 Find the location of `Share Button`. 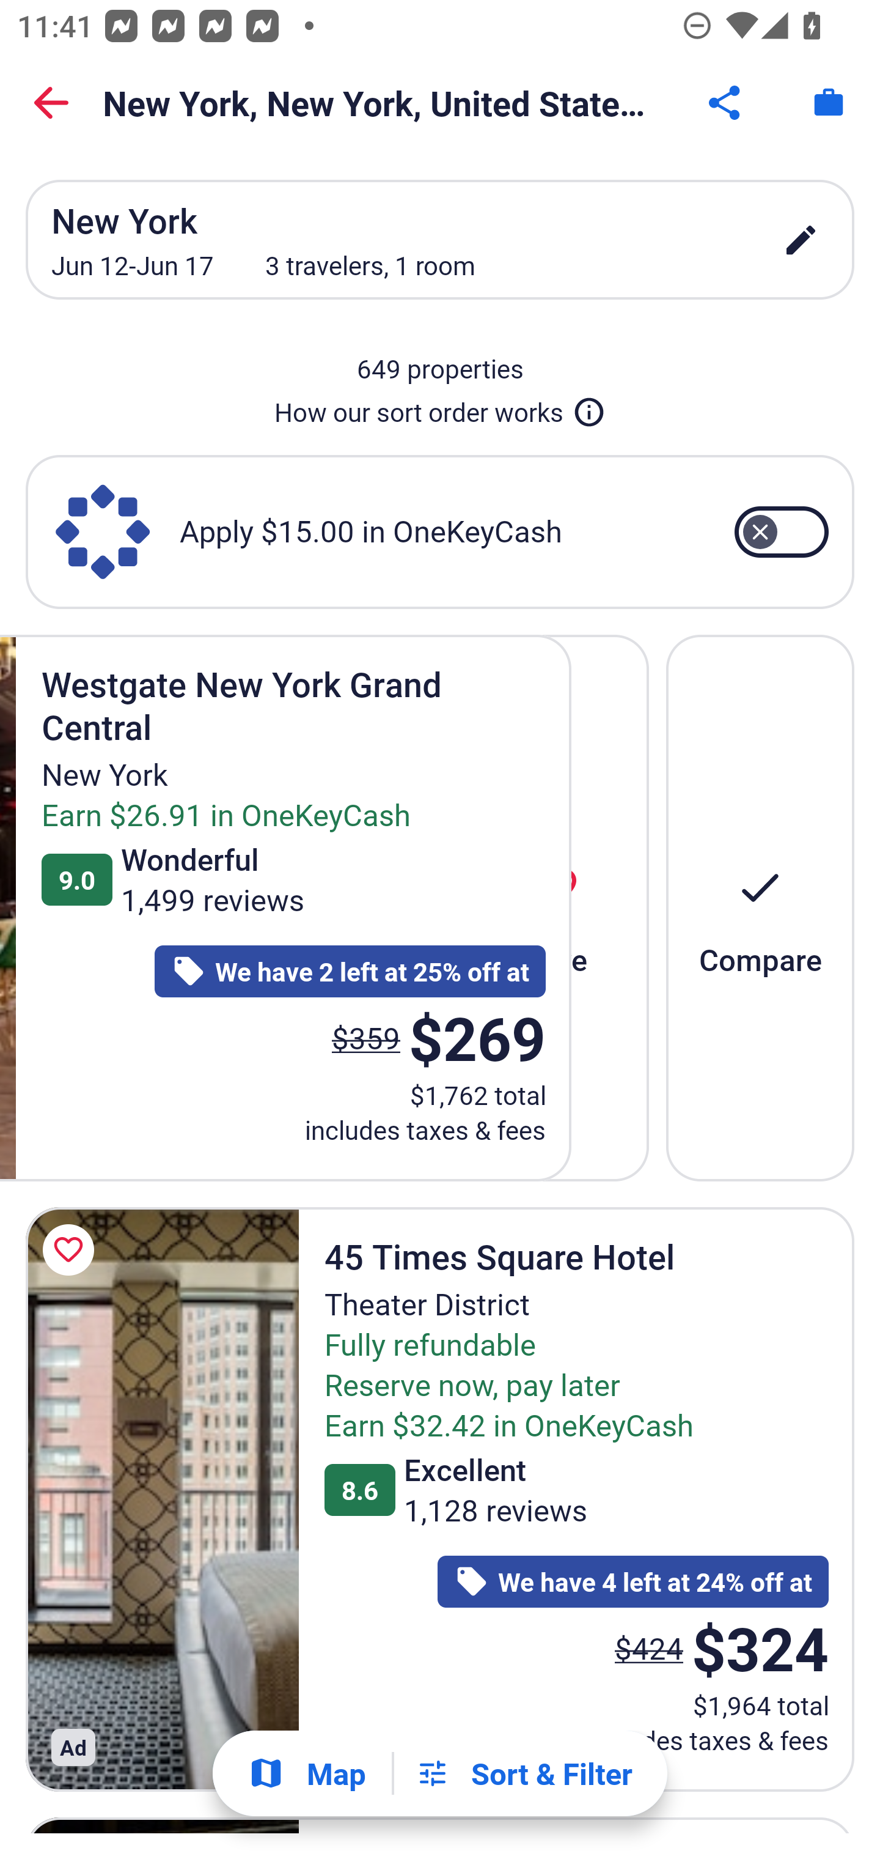

Share Button is located at coordinates (726, 103).